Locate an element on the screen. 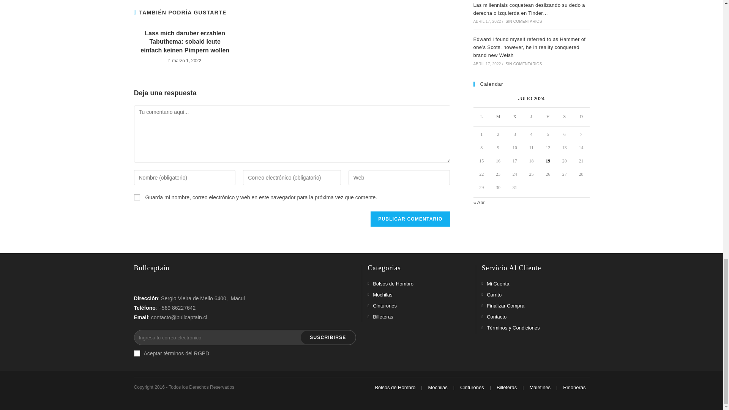 The width and height of the screenshot is (729, 410). jueves is located at coordinates (532, 117).